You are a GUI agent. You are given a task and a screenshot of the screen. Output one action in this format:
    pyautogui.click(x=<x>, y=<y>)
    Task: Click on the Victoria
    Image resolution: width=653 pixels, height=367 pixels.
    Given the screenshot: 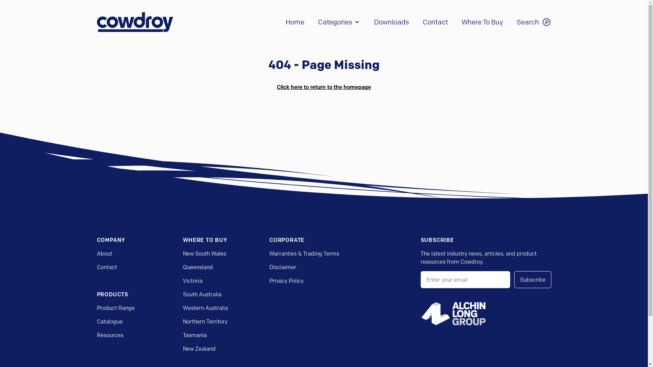 What is the action you would take?
    pyautogui.click(x=192, y=281)
    